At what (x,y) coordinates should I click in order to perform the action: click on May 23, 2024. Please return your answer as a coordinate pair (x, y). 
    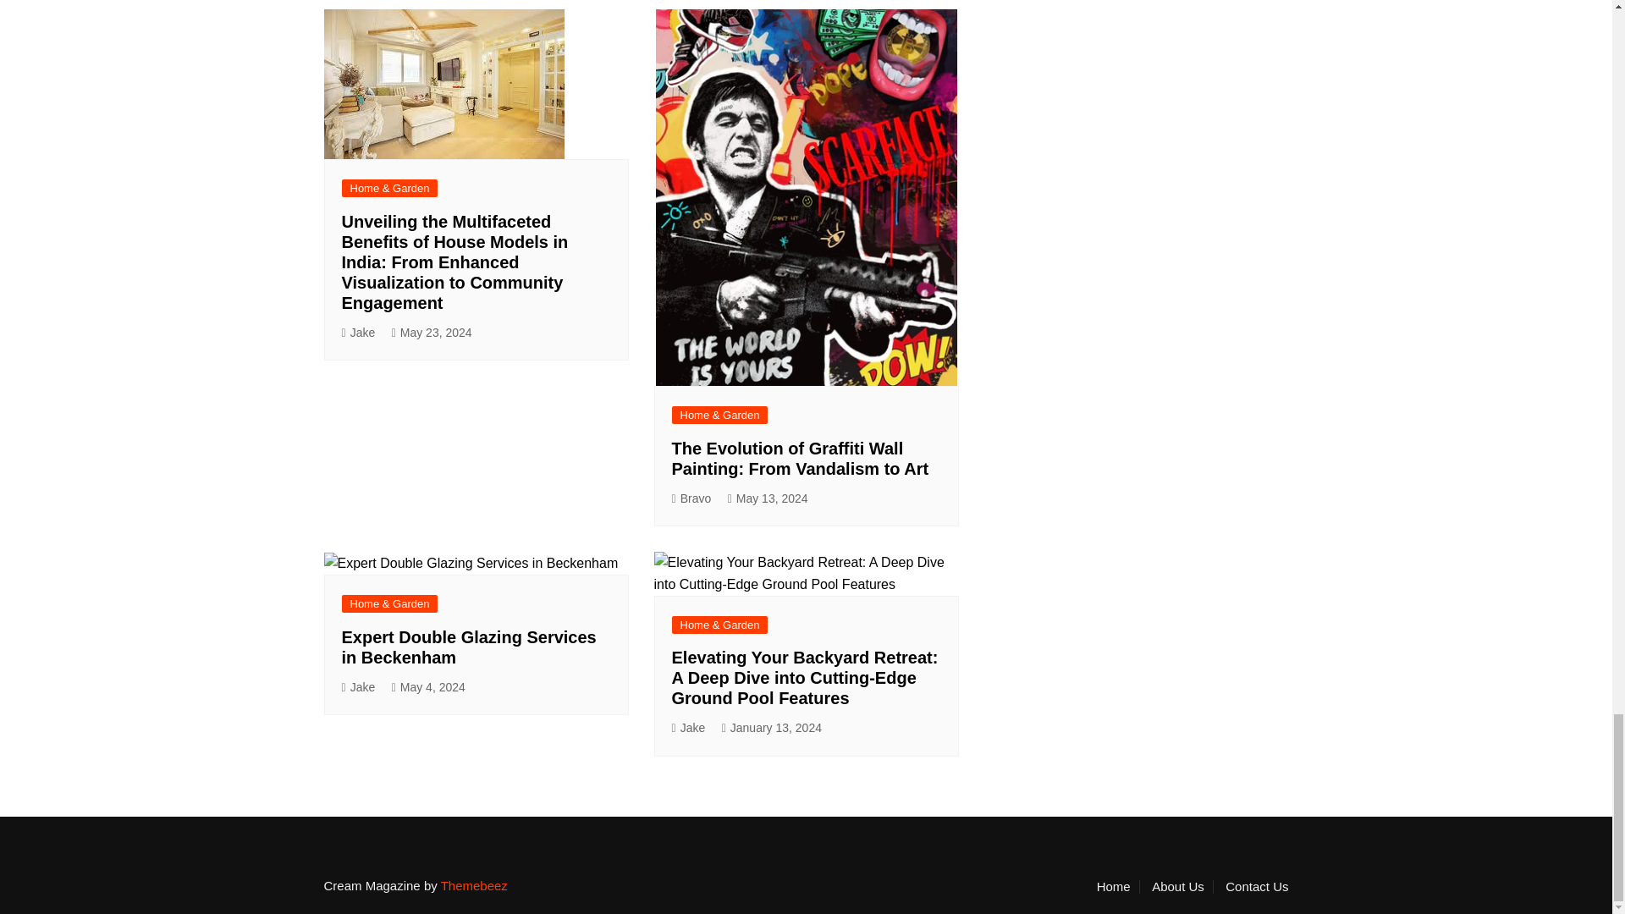
    Looking at the image, I should click on (432, 333).